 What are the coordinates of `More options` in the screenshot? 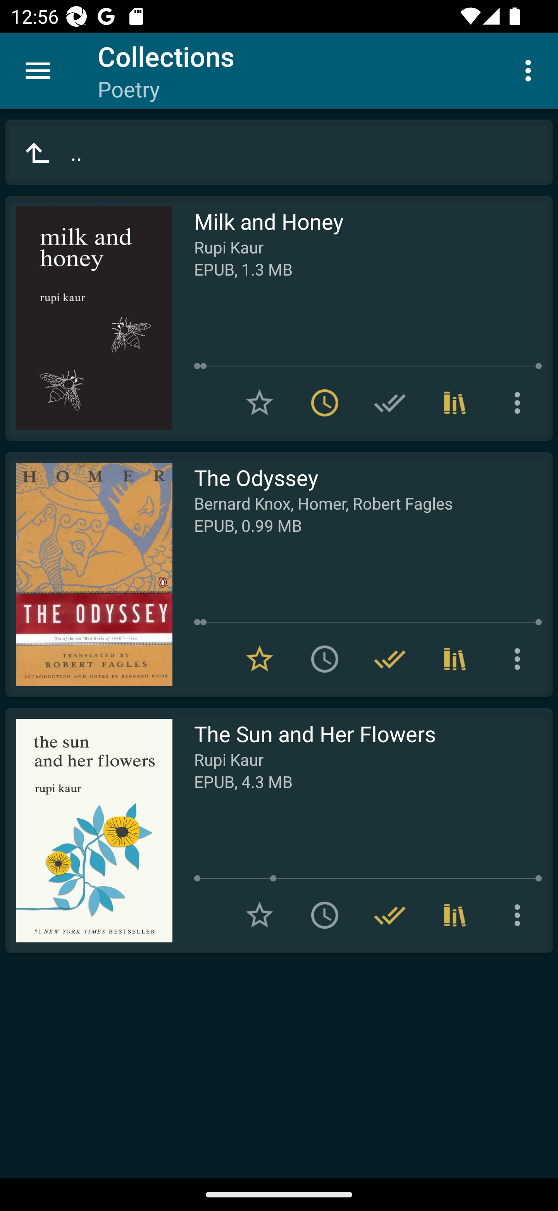 It's located at (531, 70).